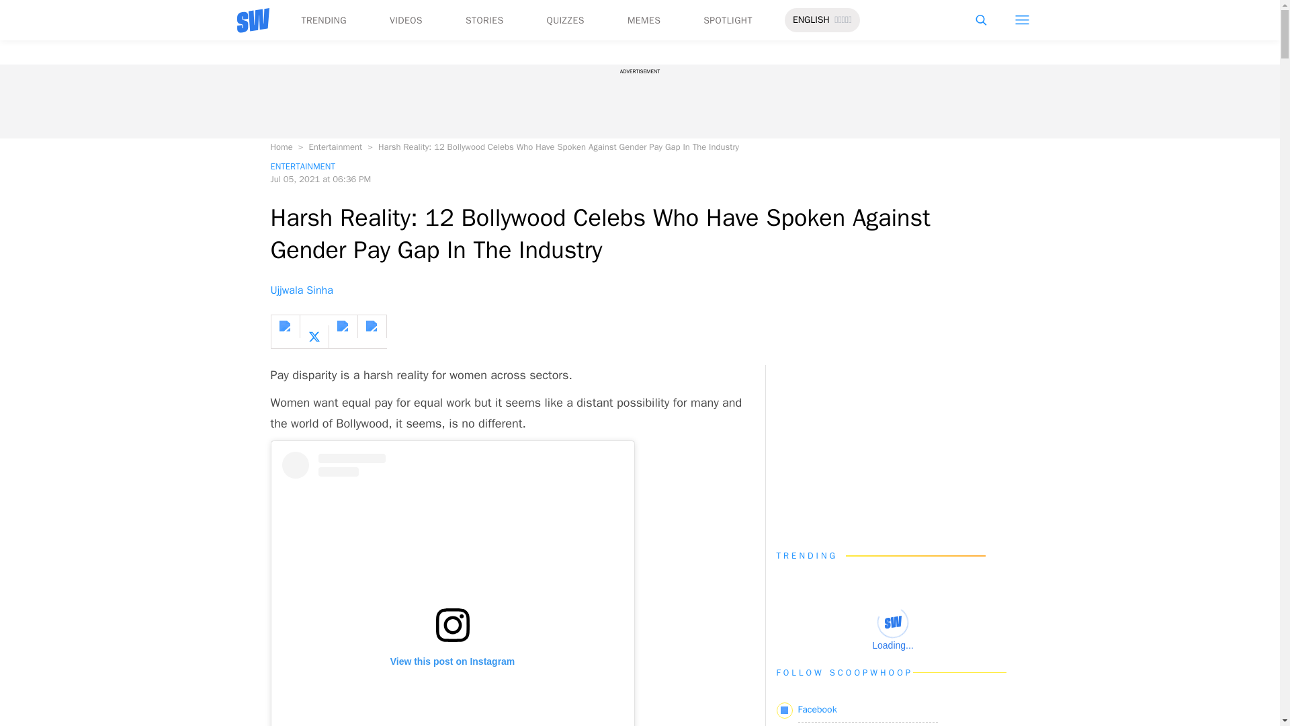  I want to click on ENGLISH, so click(811, 20).